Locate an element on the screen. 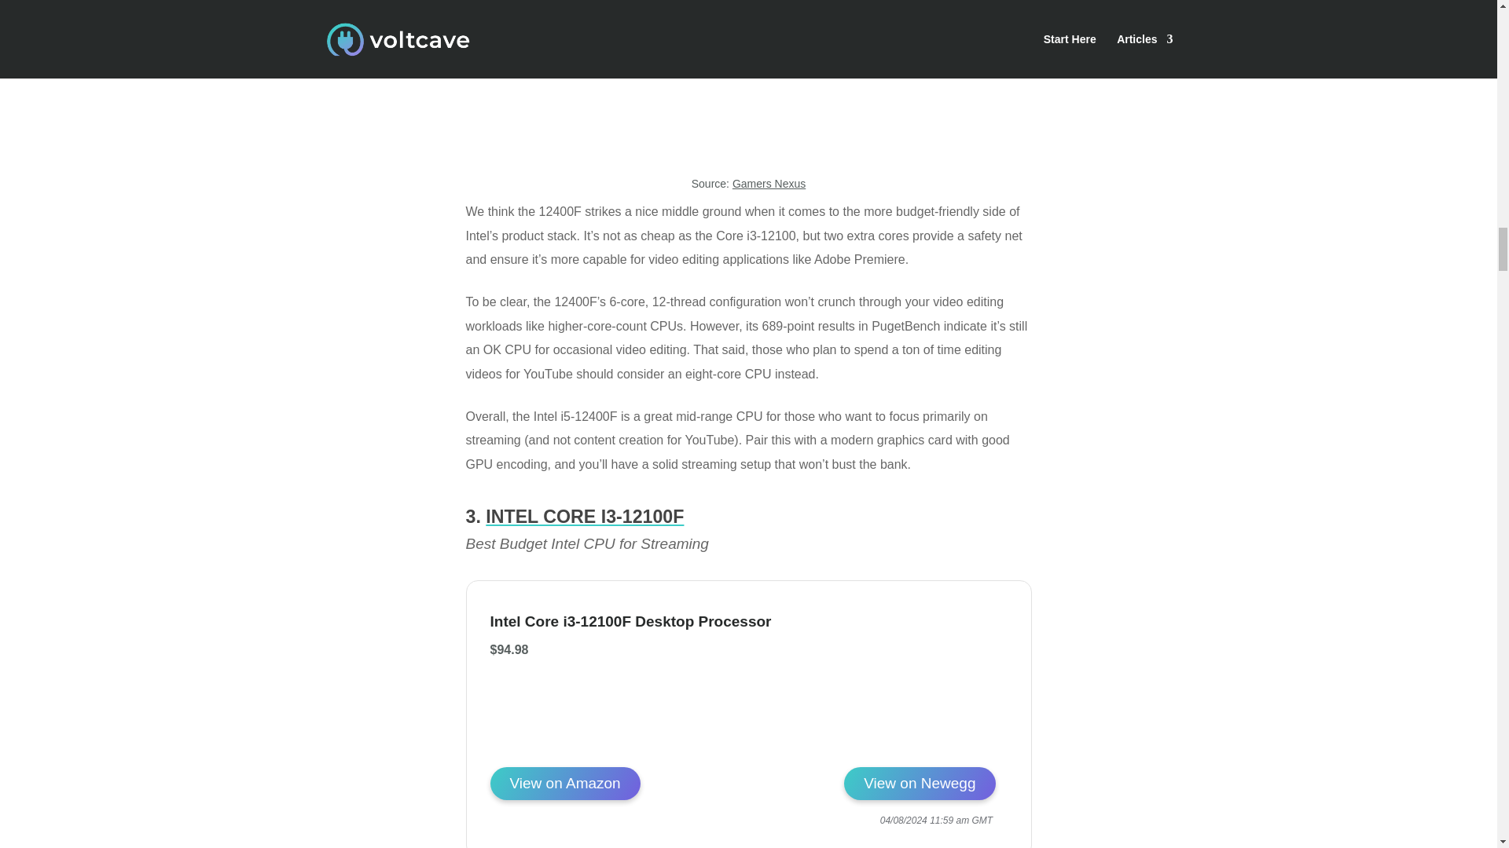 The width and height of the screenshot is (1509, 848). View on Newegg is located at coordinates (919, 784).